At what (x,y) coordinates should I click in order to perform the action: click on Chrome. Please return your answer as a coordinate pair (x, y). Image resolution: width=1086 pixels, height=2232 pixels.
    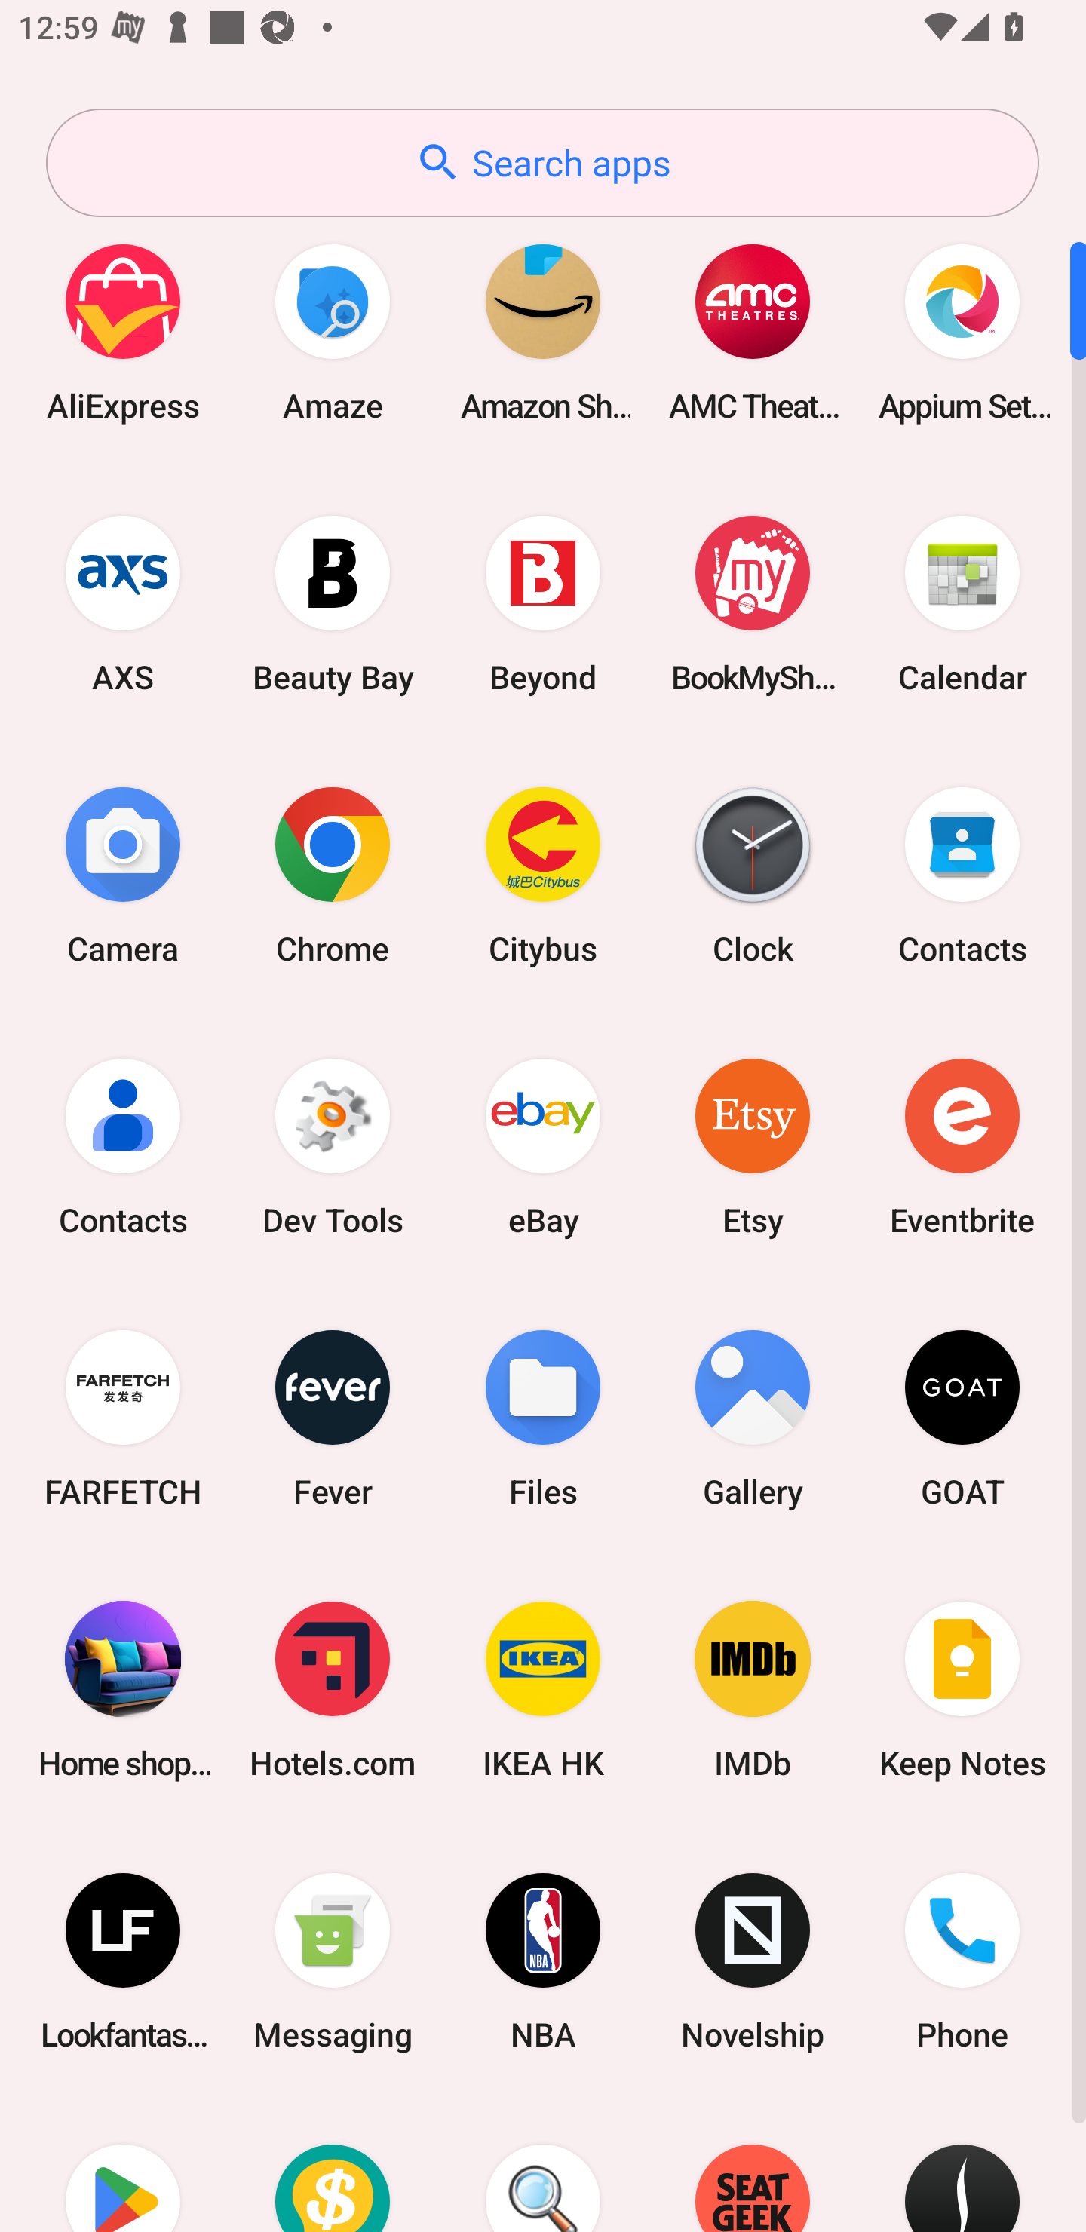
    Looking at the image, I should click on (333, 875).